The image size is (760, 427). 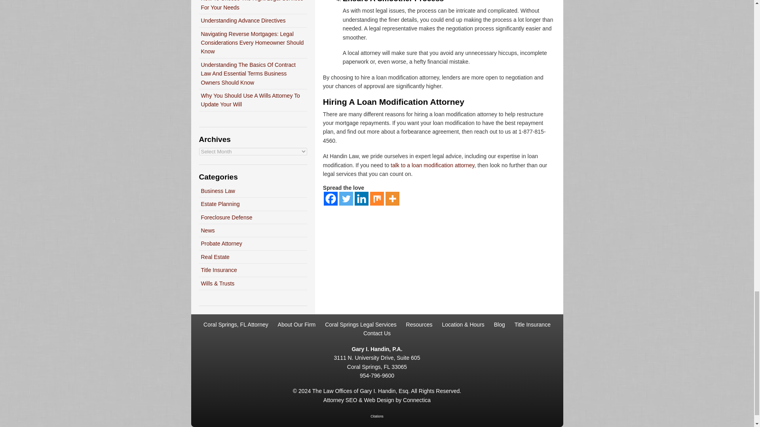 I want to click on Why You Should Use A Wills Attorney To Update Your Will, so click(x=251, y=100).